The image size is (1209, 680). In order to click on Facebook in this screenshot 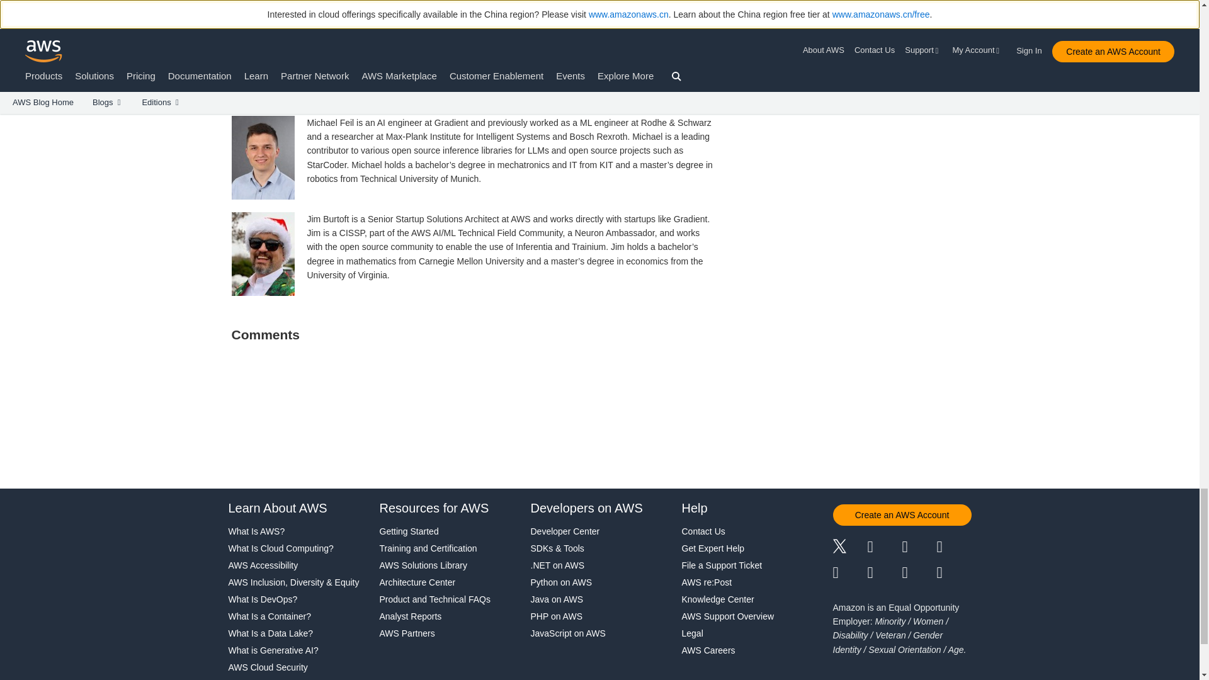, I will do `click(885, 548)`.